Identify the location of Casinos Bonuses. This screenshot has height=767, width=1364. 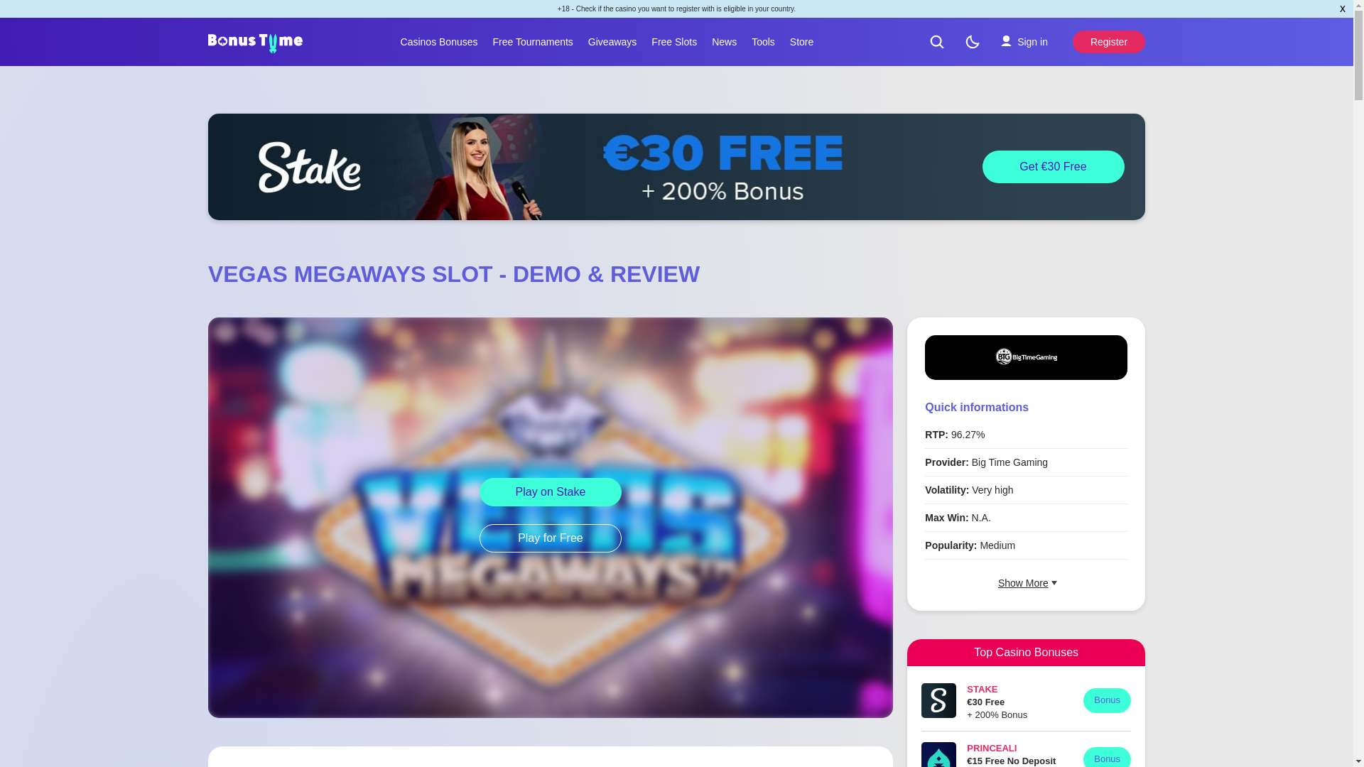
(439, 41).